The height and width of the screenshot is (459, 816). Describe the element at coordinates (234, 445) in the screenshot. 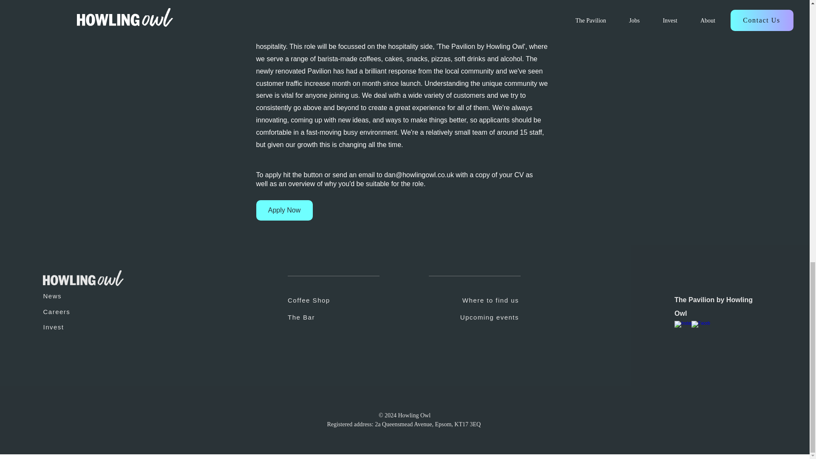

I see `AceBuddy` at that location.